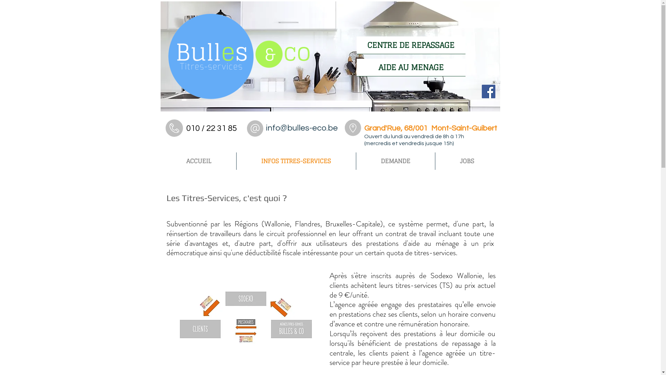 This screenshot has height=375, width=666. Describe the element at coordinates (199, 161) in the screenshot. I see `ACCUEIL` at that location.